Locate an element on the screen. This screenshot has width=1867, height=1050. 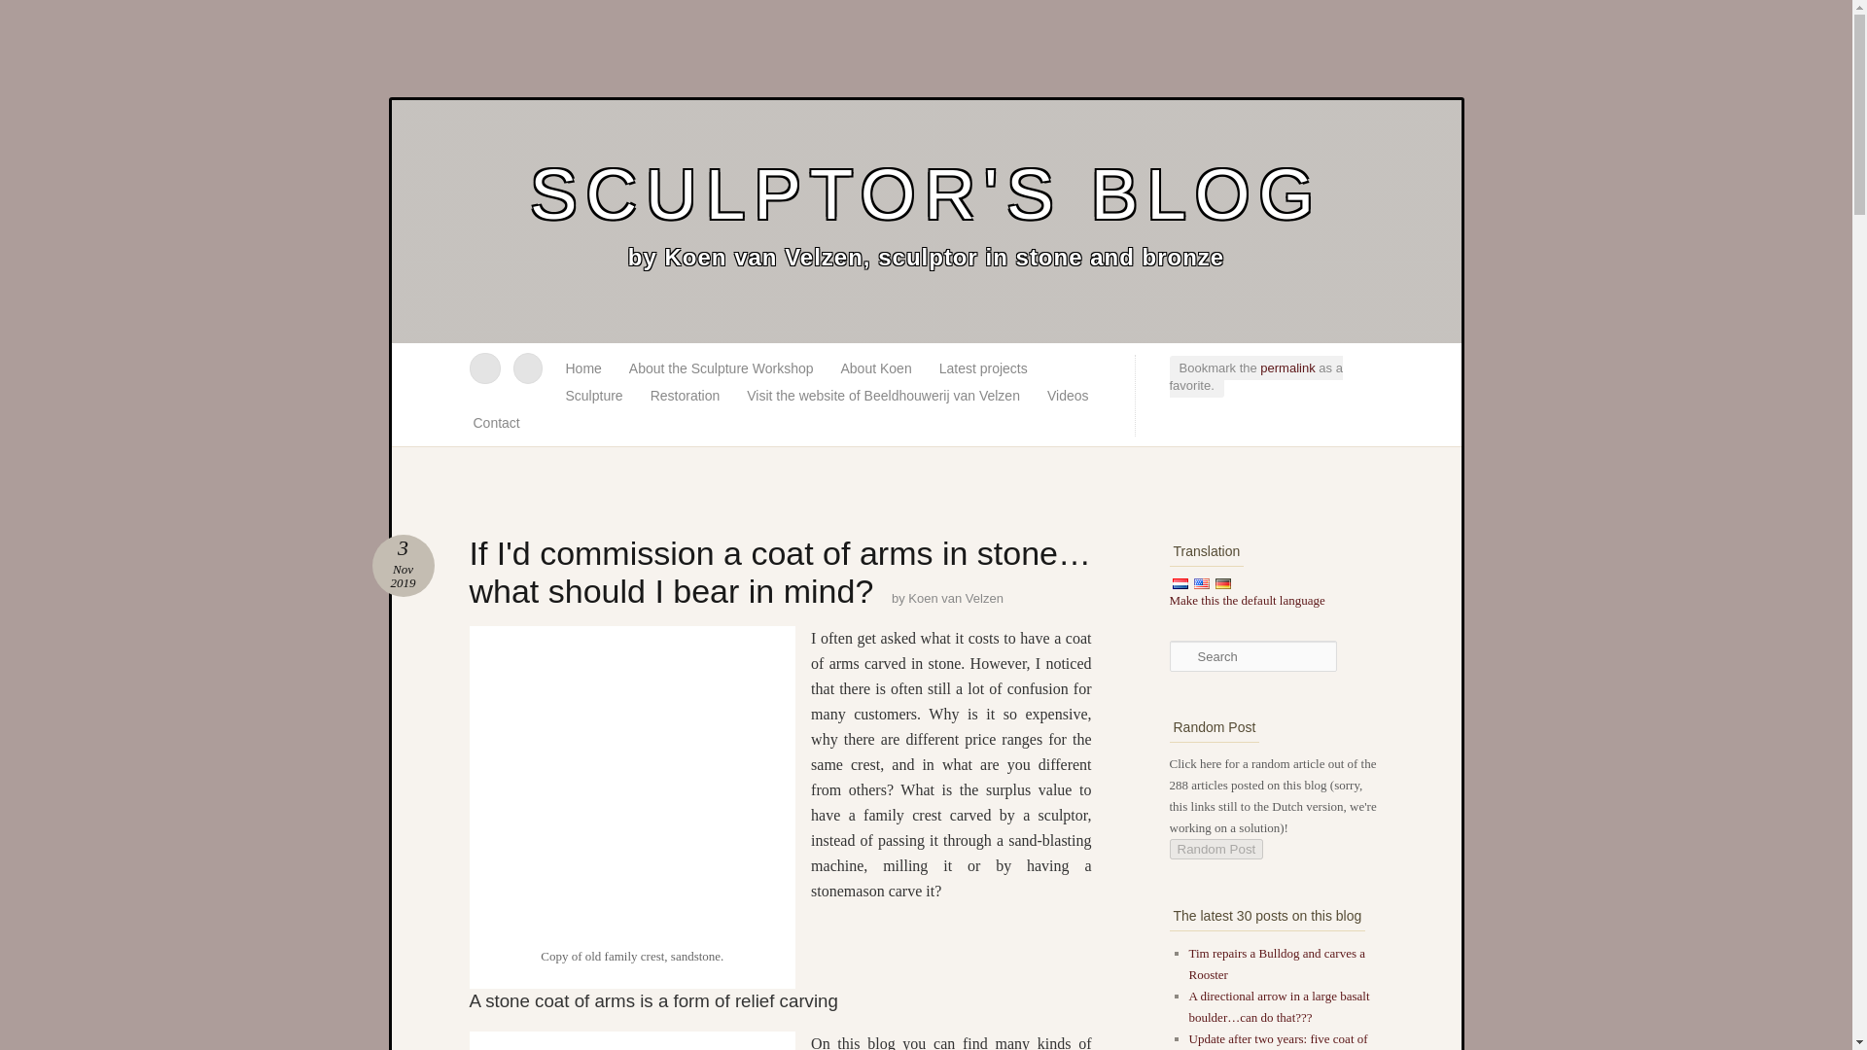
homepage is located at coordinates (583, 368).